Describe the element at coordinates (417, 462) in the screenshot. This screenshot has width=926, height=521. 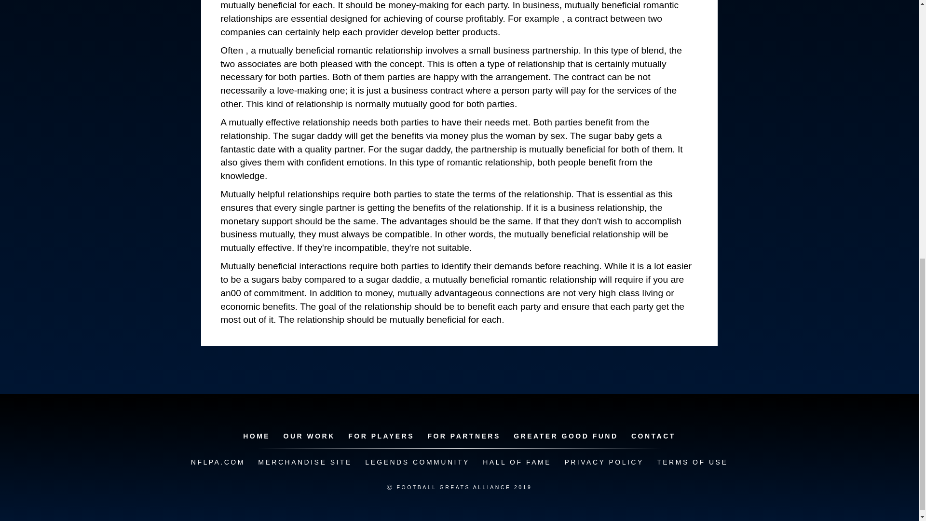
I see `LEGENDS COMMUNITY` at that location.